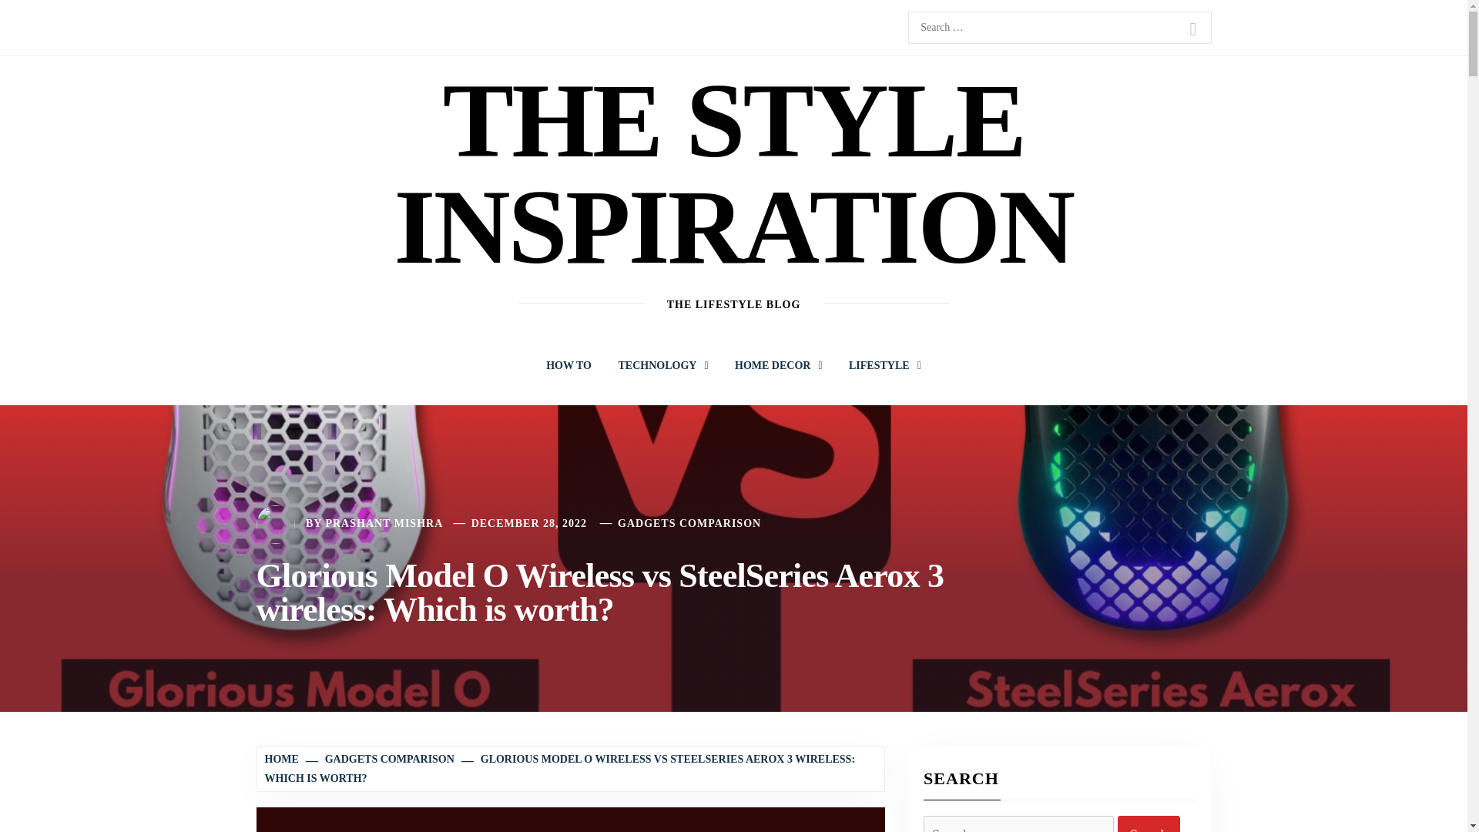 This screenshot has height=832, width=1479. Describe the element at coordinates (778, 365) in the screenshot. I see `HOME DECOR` at that location.